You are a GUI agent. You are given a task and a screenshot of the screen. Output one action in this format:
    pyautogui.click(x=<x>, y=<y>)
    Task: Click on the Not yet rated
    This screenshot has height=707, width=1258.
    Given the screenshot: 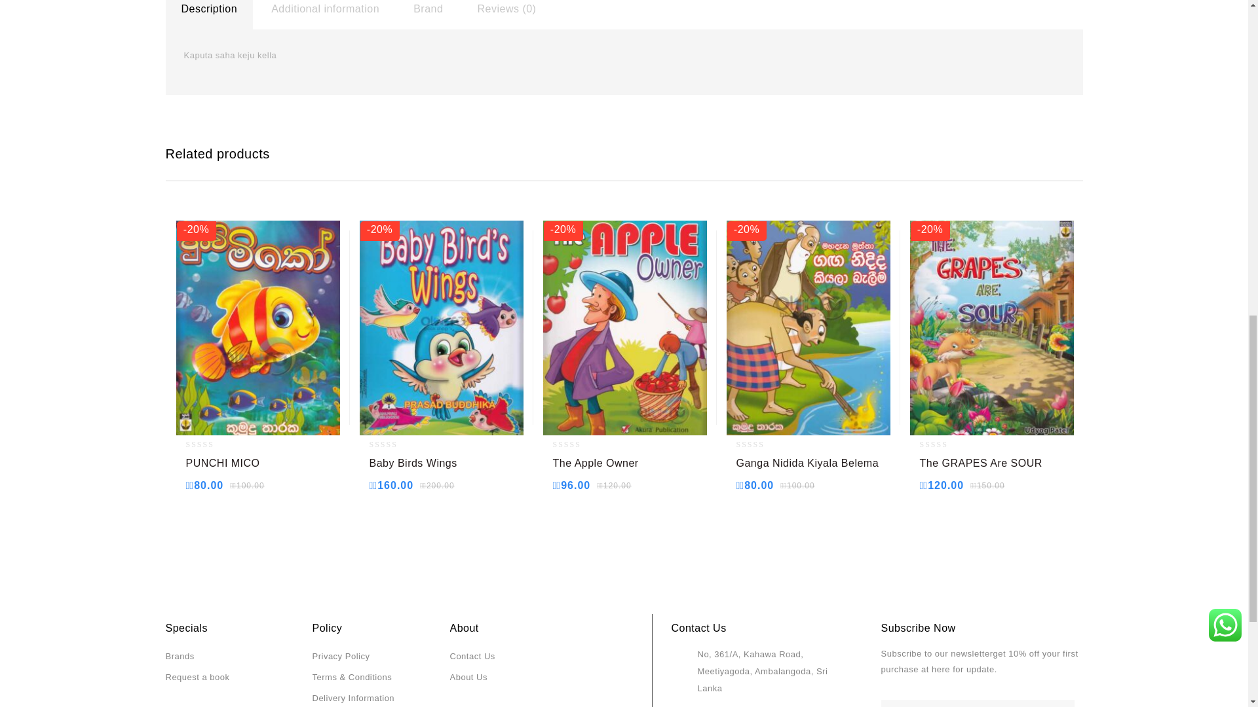 What is the action you would take?
    pyautogui.click(x=211, y=444)
    